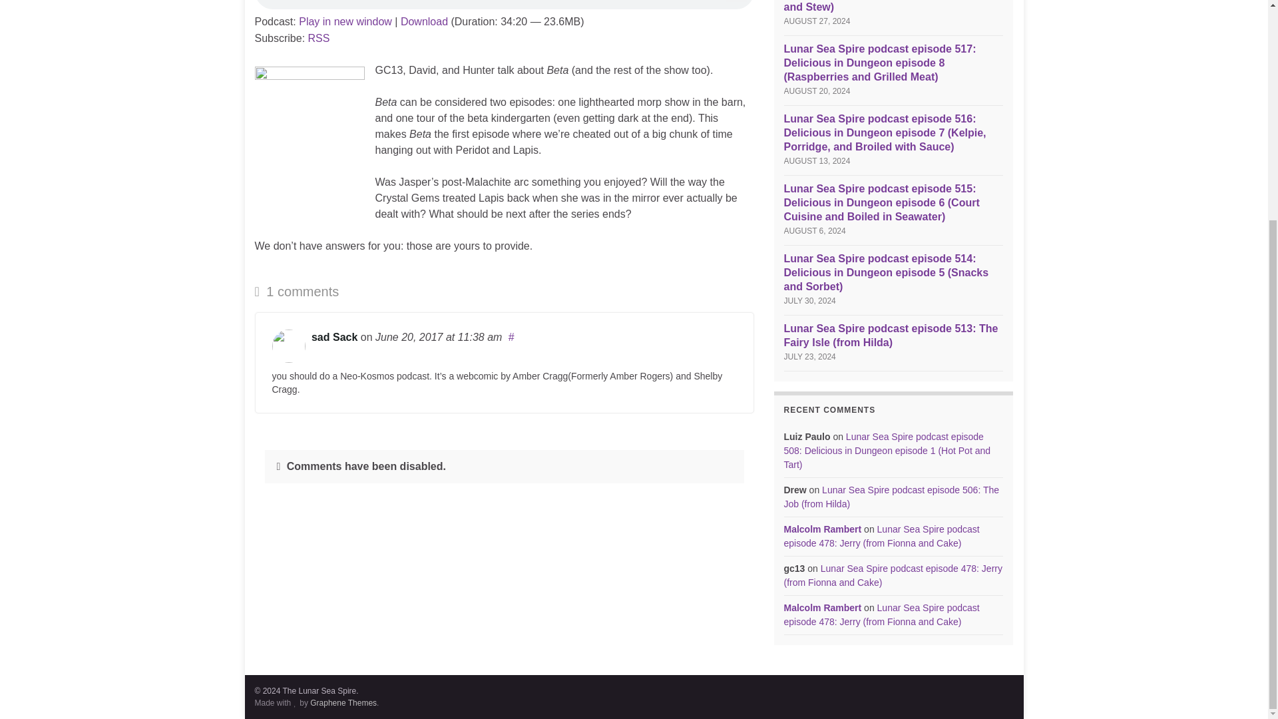 The image size is (1278, 719). What do you see at coordinates (318, 37) in the screenshot?
I see `RSS` at bounding box center [318, 37].